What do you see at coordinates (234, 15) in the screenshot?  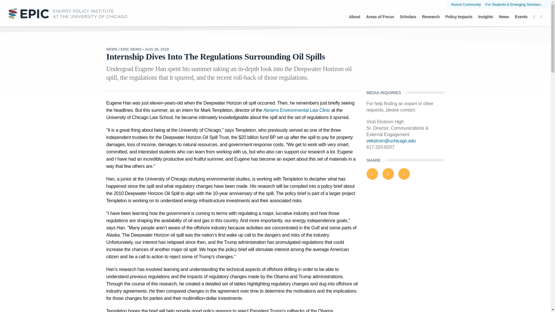 I see `Advisory Group` at bounding box center [234, 15].